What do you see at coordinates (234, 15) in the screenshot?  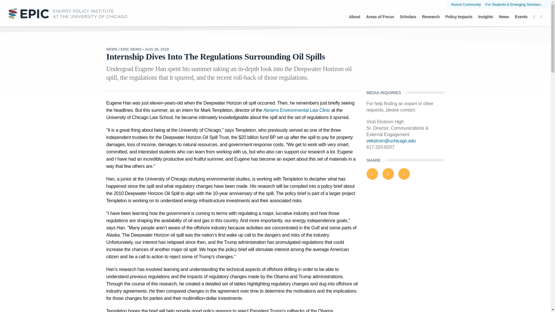 I see `Advisory Group` at bounding box center [234, 15].